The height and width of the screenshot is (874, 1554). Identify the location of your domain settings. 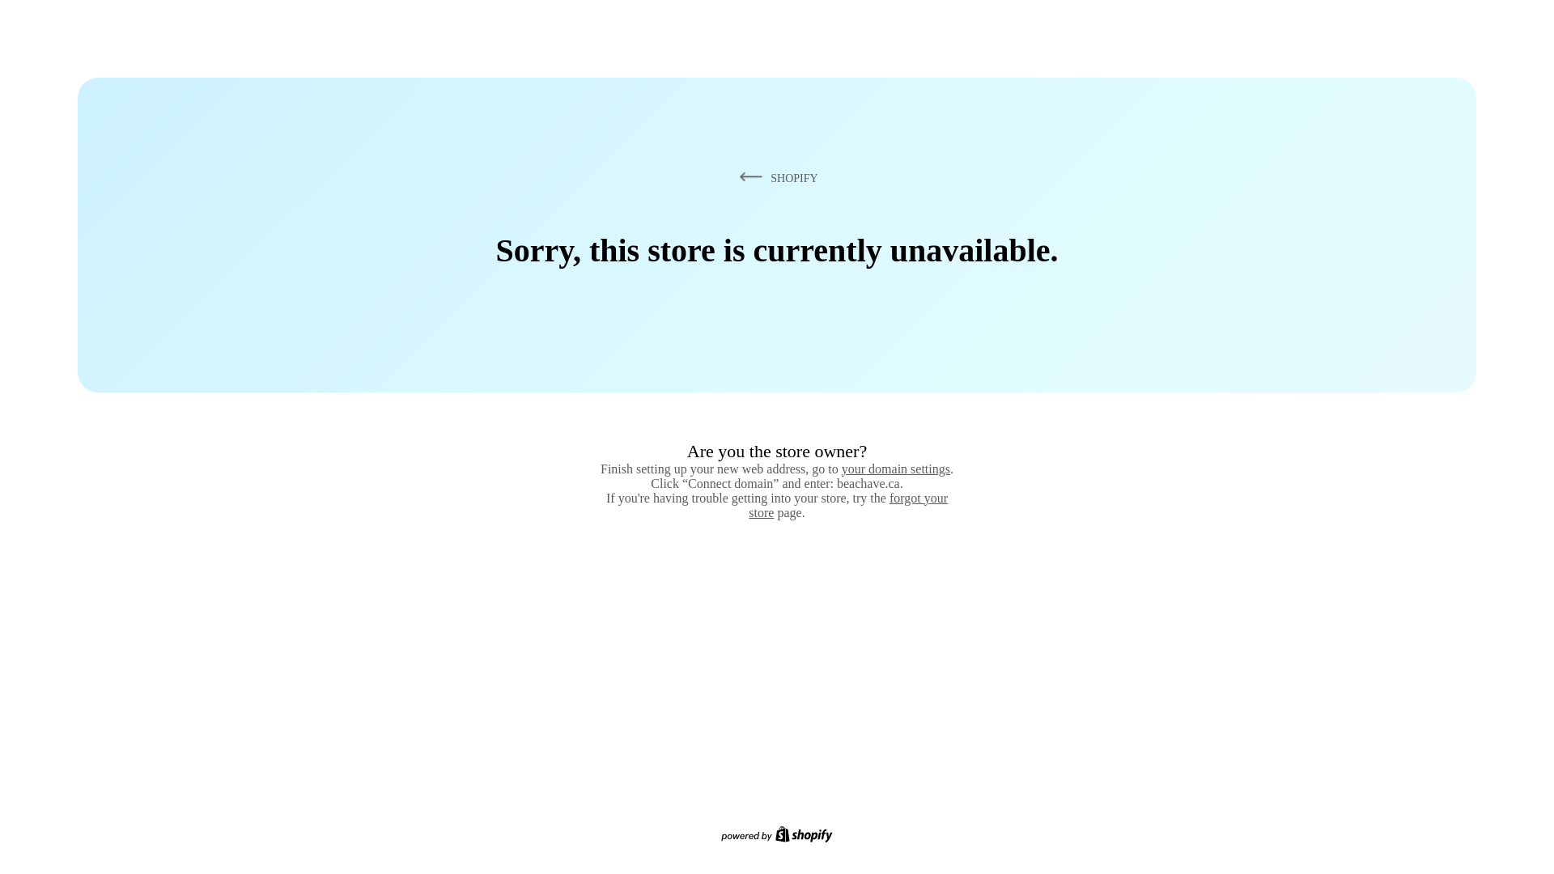
(896, 469).